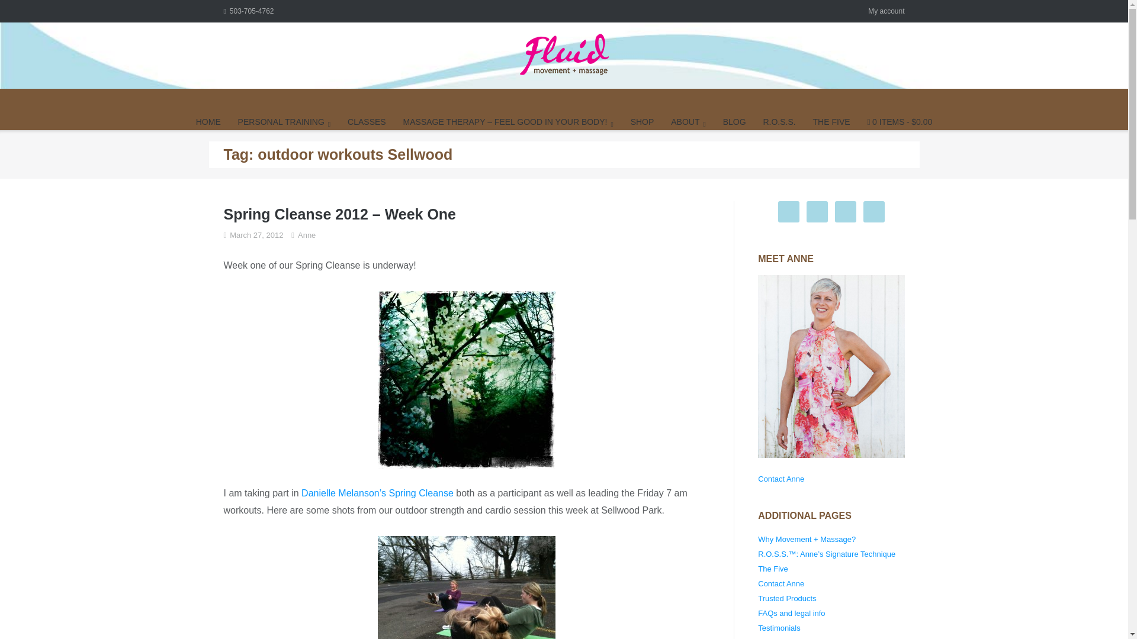 The height and width of the screenshot is (639, 1137). I want to click on March 27, 2012, so click(256, 235).